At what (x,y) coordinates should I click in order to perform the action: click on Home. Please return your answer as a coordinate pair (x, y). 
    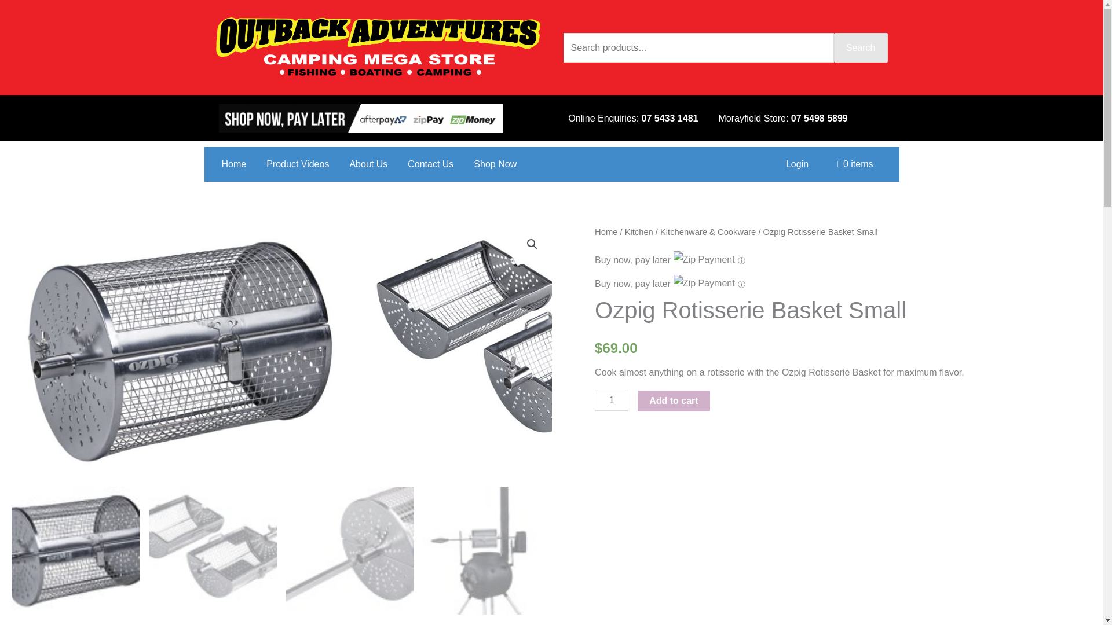
    Looking at the image, I should click on (606, 232).